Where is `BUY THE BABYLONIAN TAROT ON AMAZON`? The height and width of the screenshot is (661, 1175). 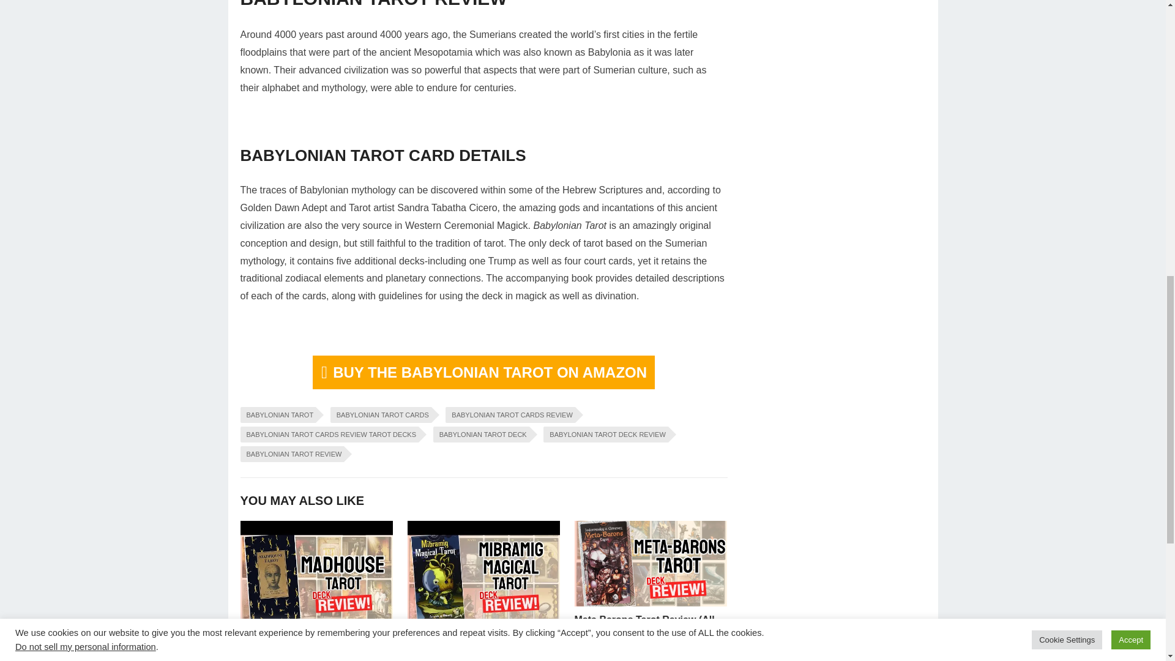 BUY THE BABYLONIAN TAROT ON AMAZON is located at coordinates (483, 372).